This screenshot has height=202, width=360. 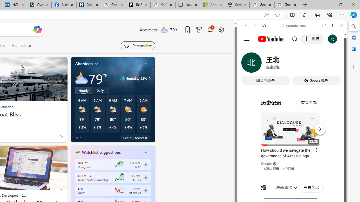 What do you see at coordinates (50, 152) in the screenshot?
I see `Hide this story` at bounding box center [50, 152].